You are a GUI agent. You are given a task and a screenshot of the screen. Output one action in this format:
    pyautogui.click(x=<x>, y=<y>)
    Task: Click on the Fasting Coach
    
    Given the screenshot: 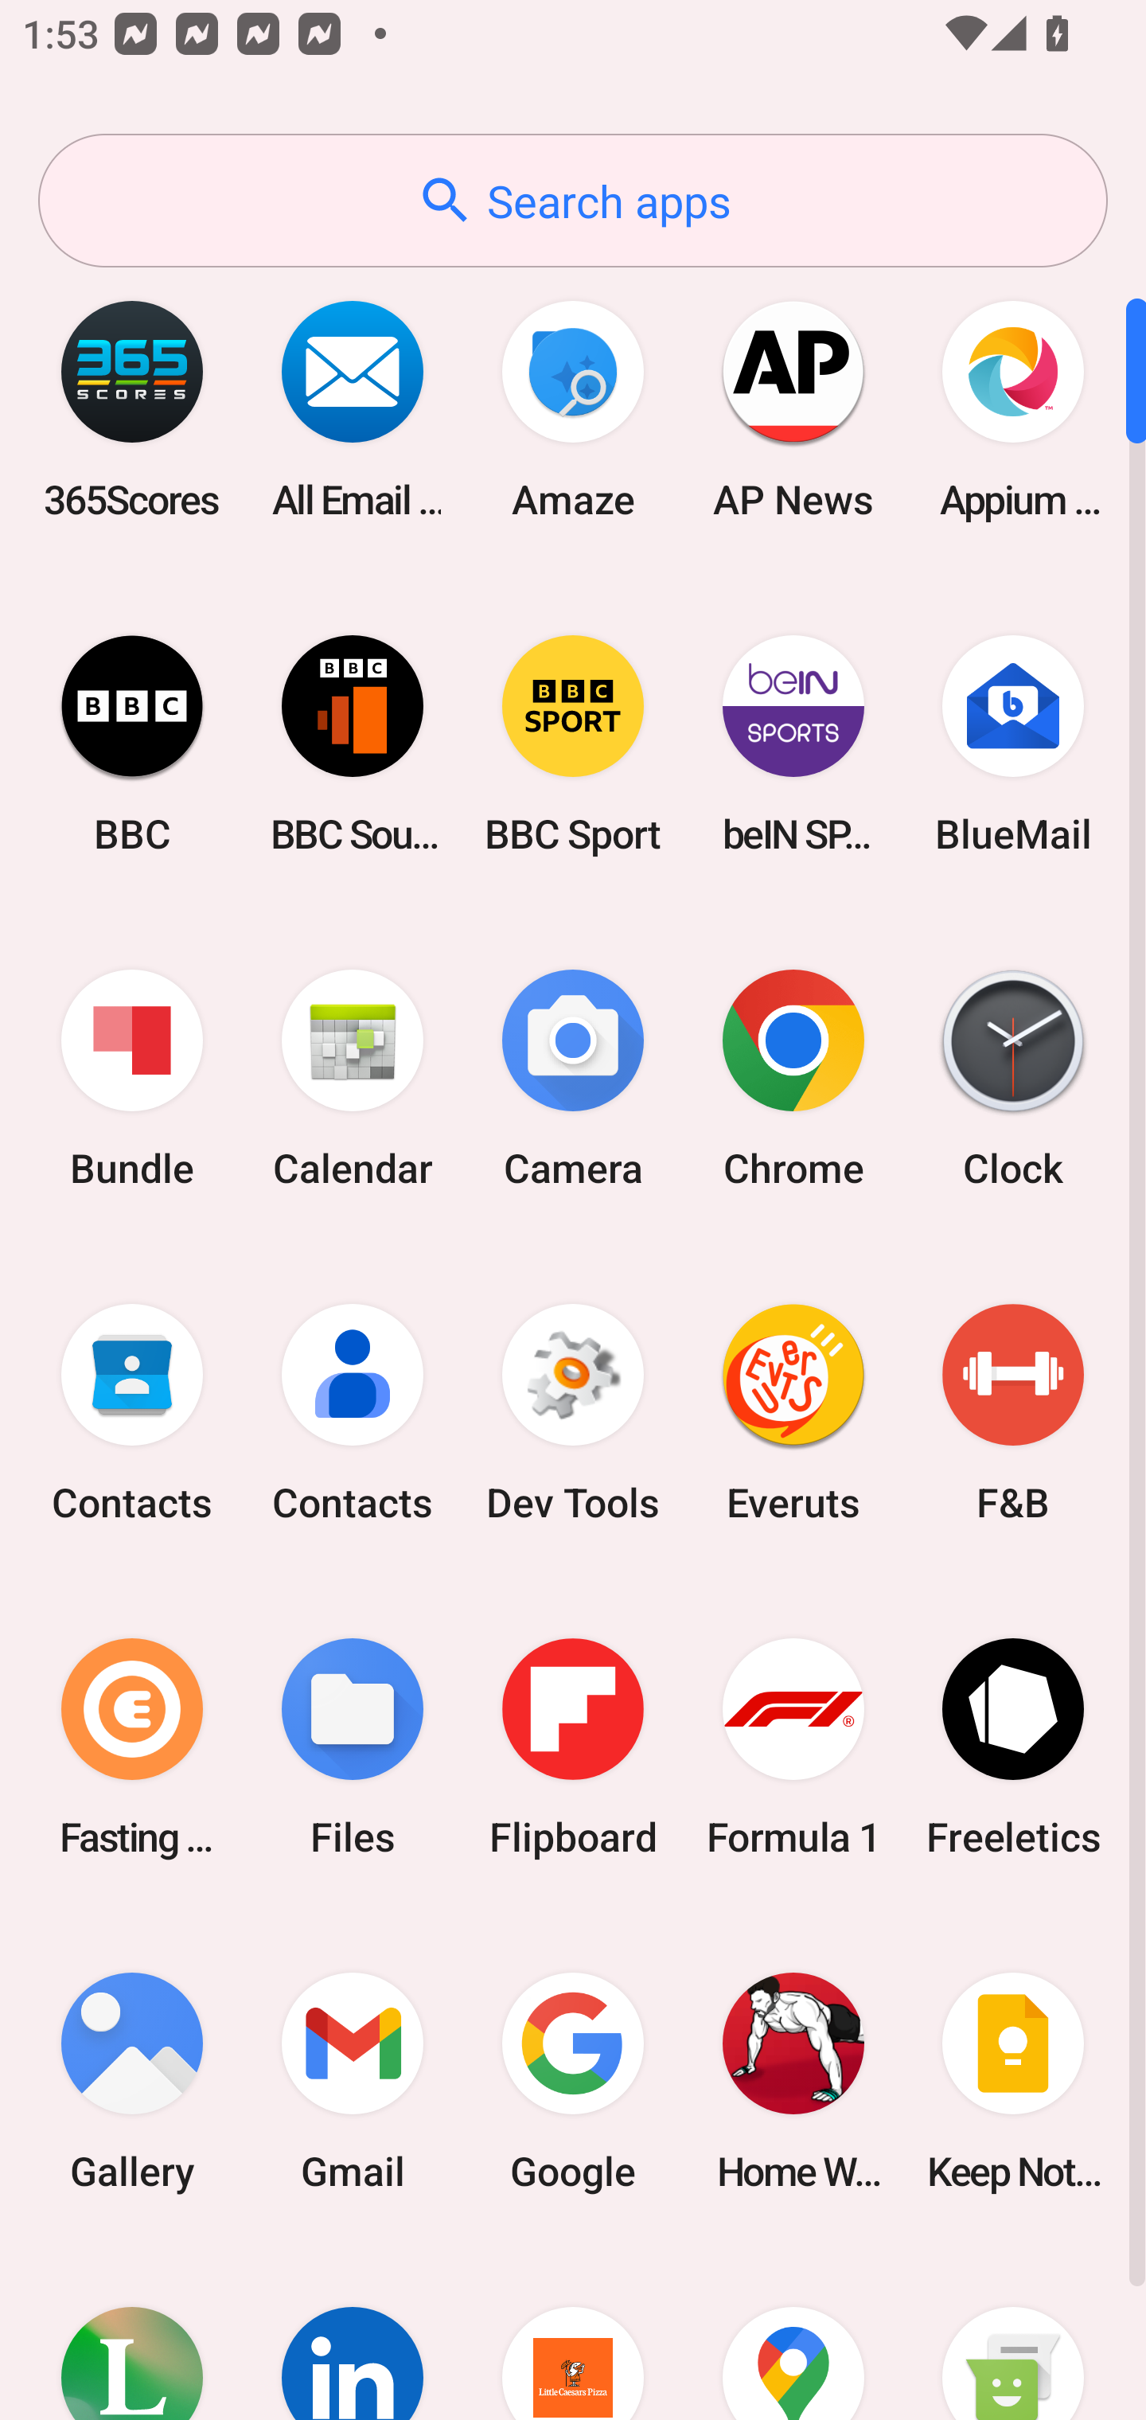 What is the action you would take?
    pyautogui.click(x=132, y=1747)
    